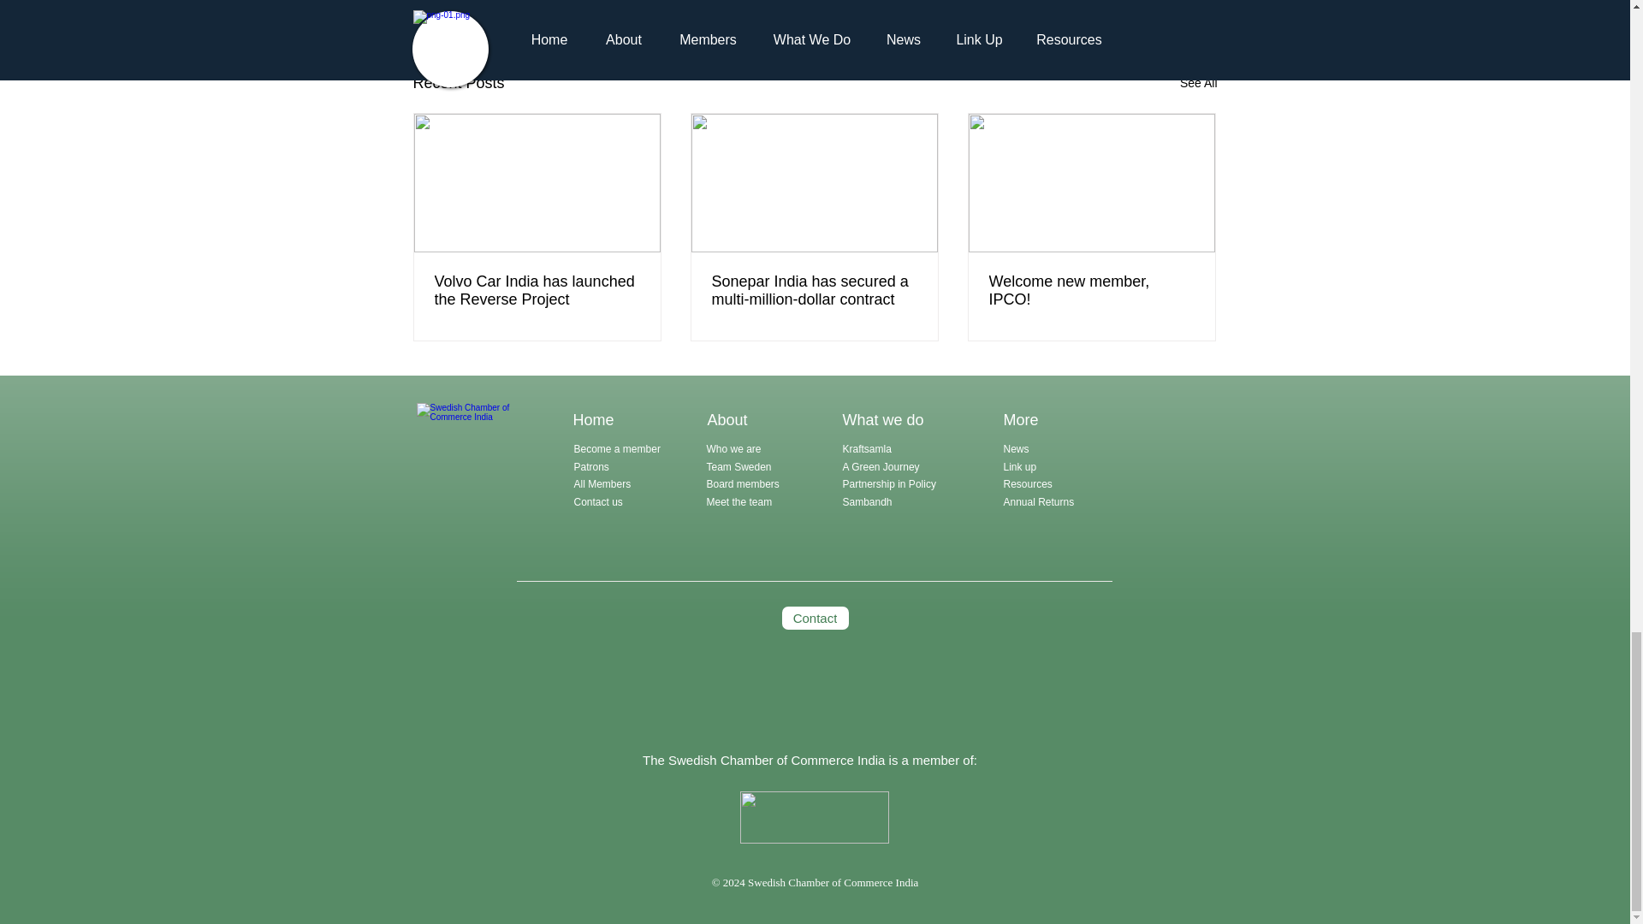 The image size is (1643, 924). Describe the element at coordinates (888, 484) in the screenshot. I see `Partnership in Policy` at that location.